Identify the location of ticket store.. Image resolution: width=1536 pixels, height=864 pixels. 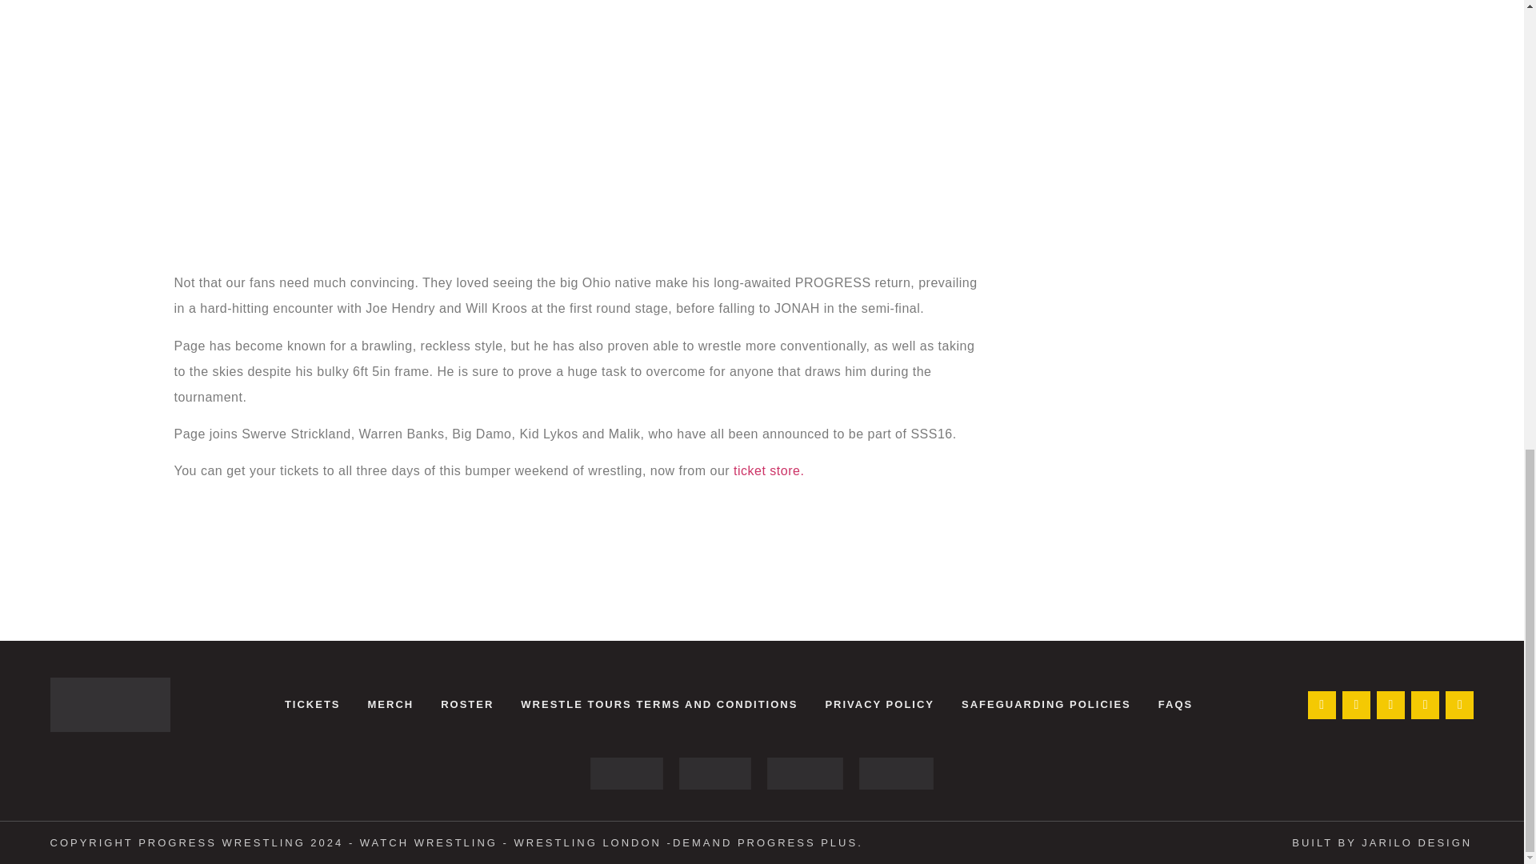
(768, 470).